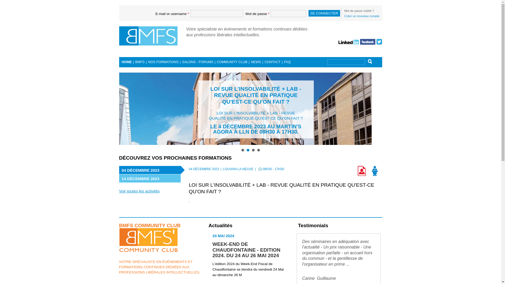 The height and width of the screenshot is (284, 505). I want to click on Se connecter, so click(324, 13).